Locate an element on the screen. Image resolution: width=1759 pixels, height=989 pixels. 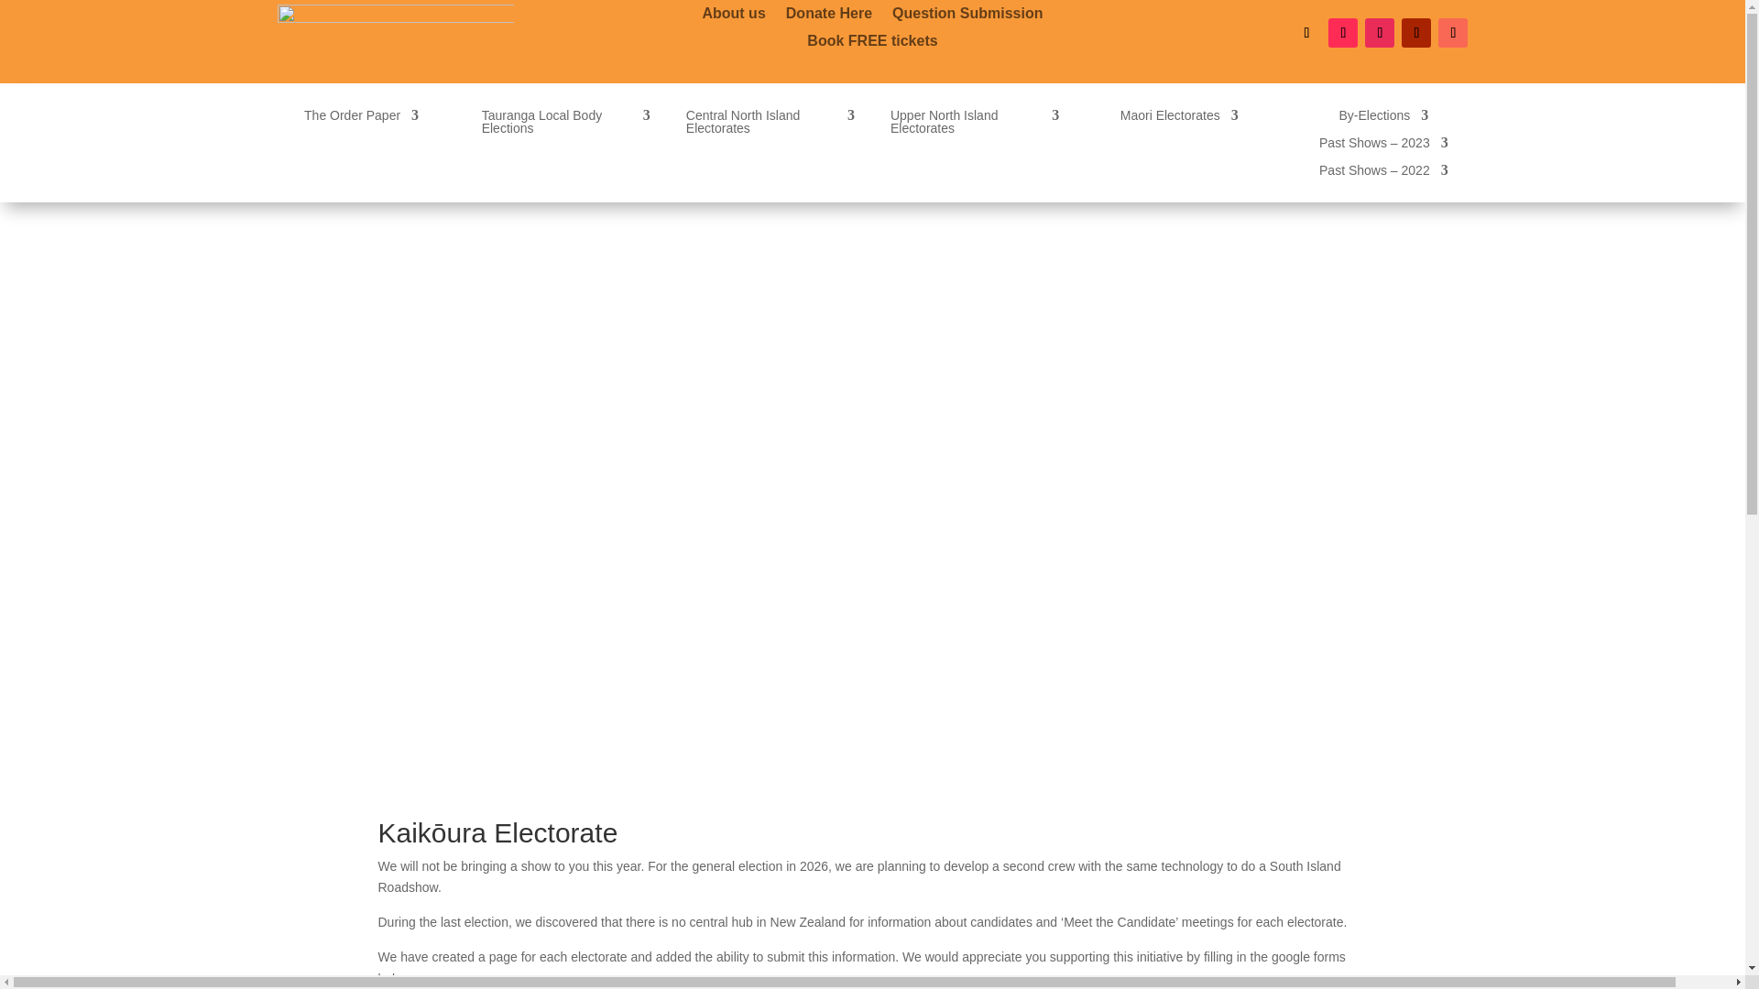
logo-intb is located at coordinates (394, 42).